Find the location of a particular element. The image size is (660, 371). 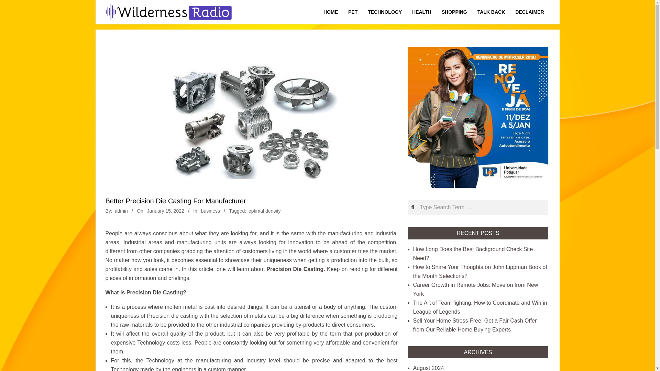

SHOPPING is located at coordinates (454, 12).